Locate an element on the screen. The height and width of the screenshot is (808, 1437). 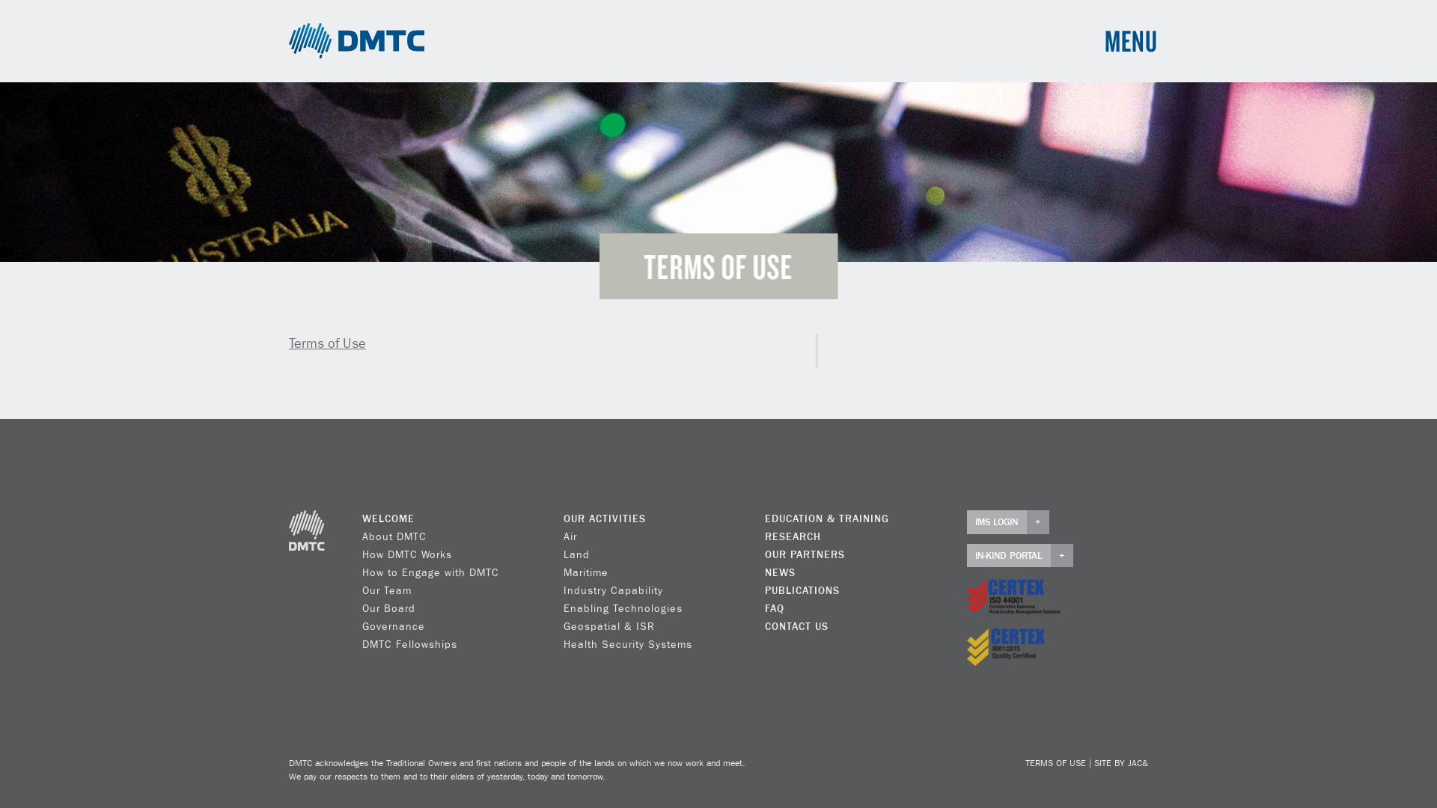
IN-KIND PORTAL is located at coordinates (1020, 555).